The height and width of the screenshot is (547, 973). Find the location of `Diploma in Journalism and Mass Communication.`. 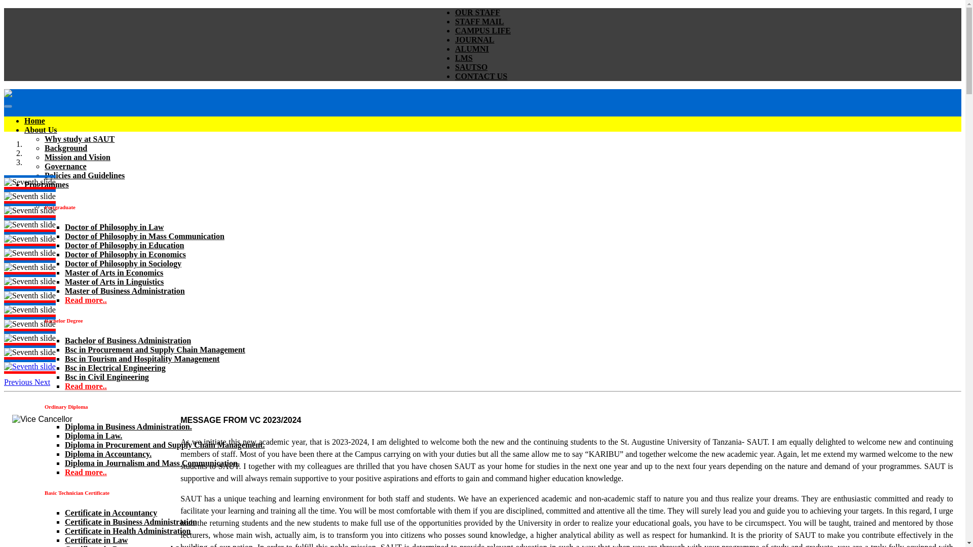

Diploma in Journalism and Mass Communication. is located at coordinates (152, 463).